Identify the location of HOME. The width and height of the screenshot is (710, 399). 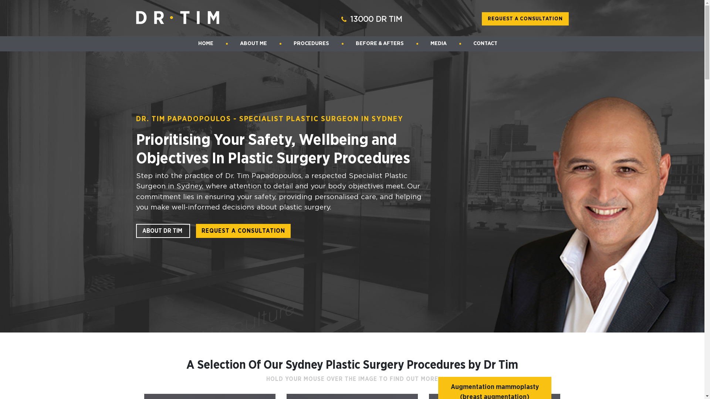
(210, 44).